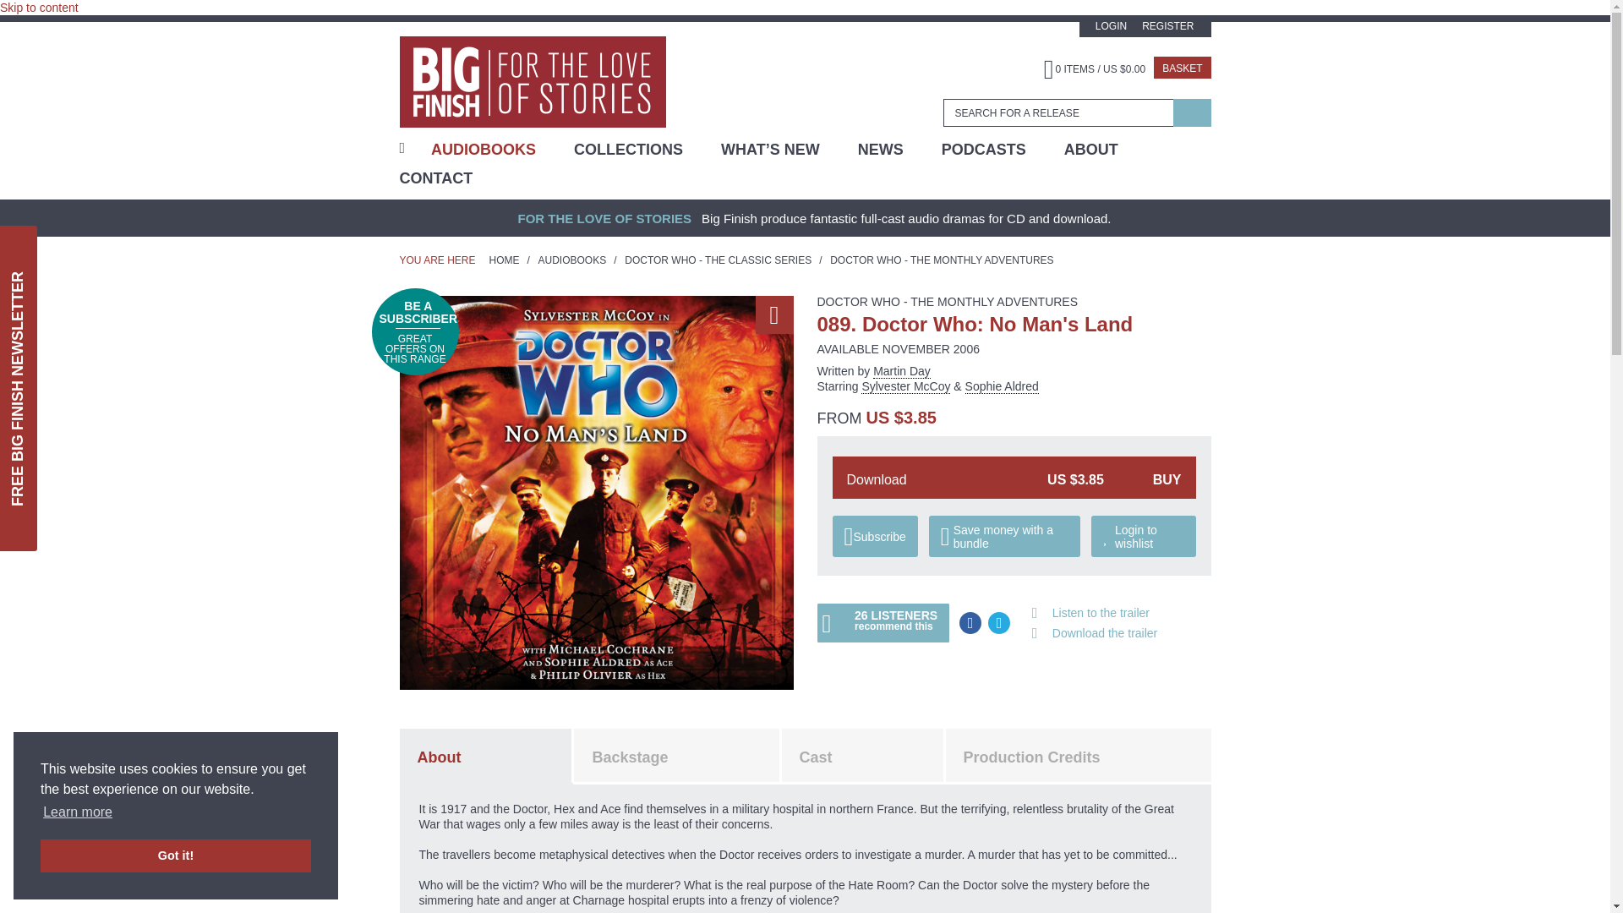  I want to click on Search, so click(1192, 112).